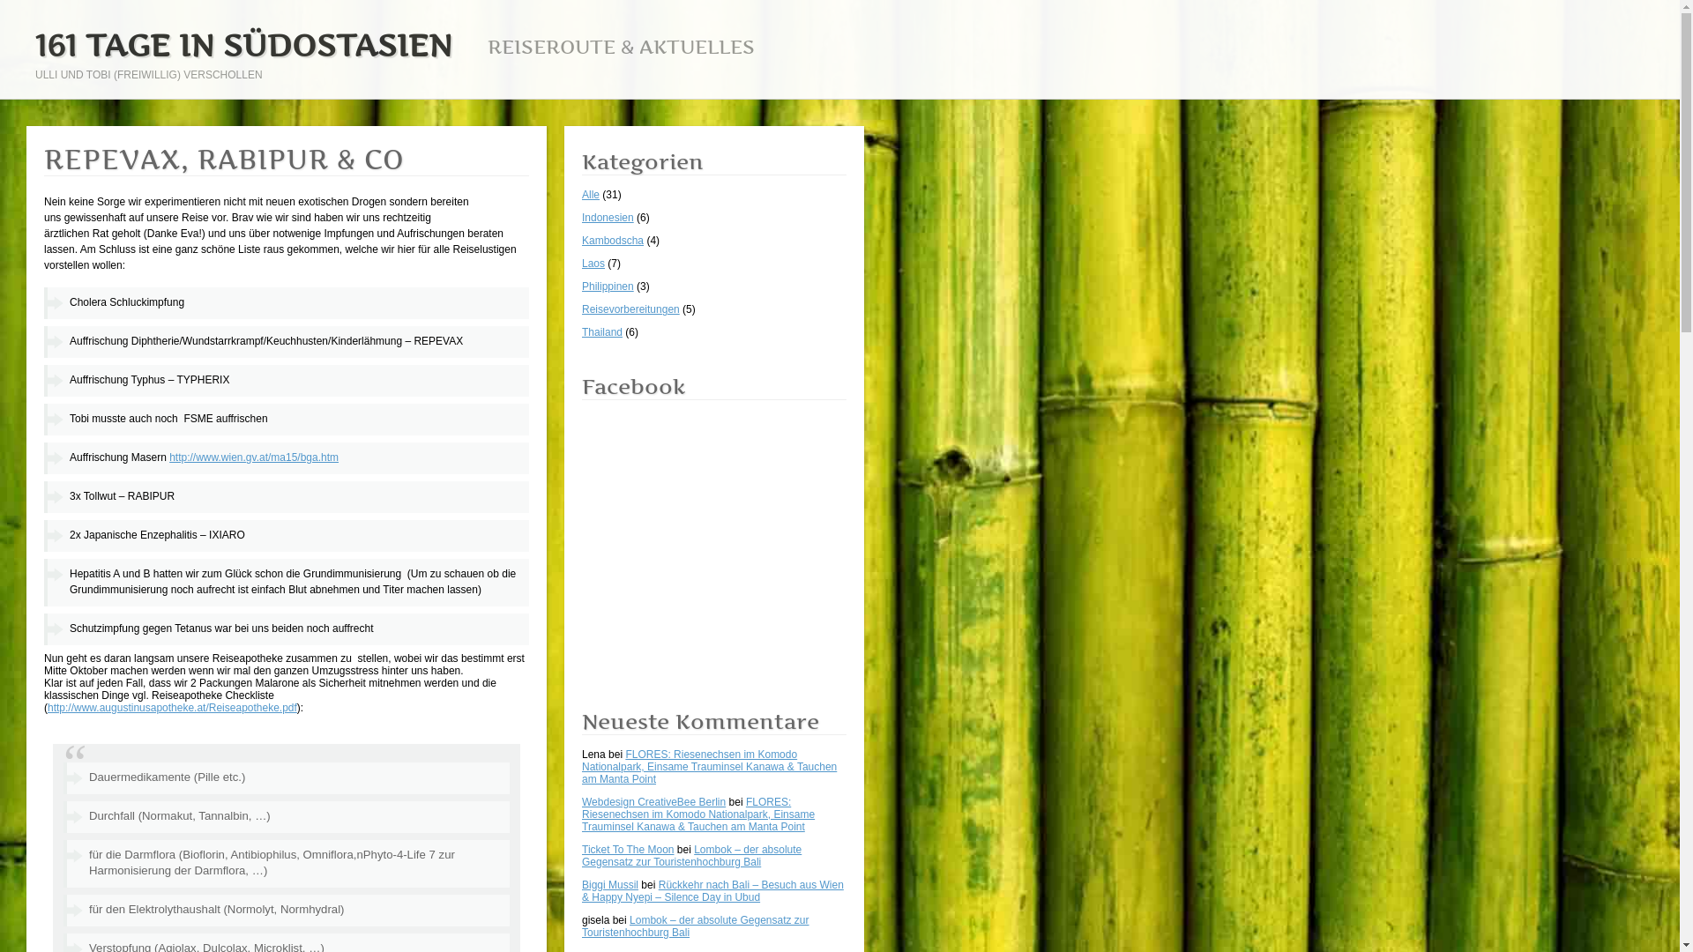 This screenshot has width=1693, height=952. What do you see at coordinates (608, 286) in the screenshot?
I see `Philippinen` at bounding box center [608, 286].